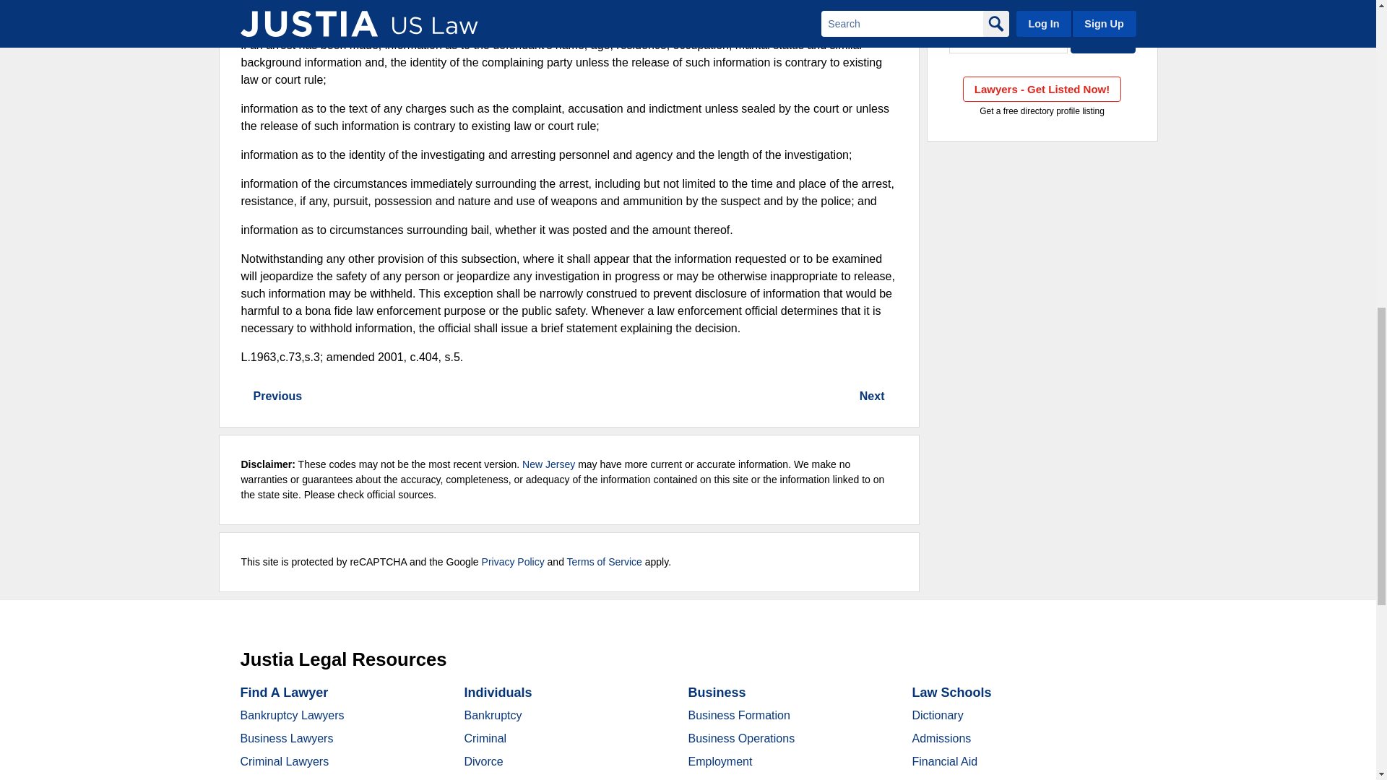 This screenshot has height=780, width=1387. Describe the element at coordinates (1103, 39) in the screenshot. I see `Search` at that location.